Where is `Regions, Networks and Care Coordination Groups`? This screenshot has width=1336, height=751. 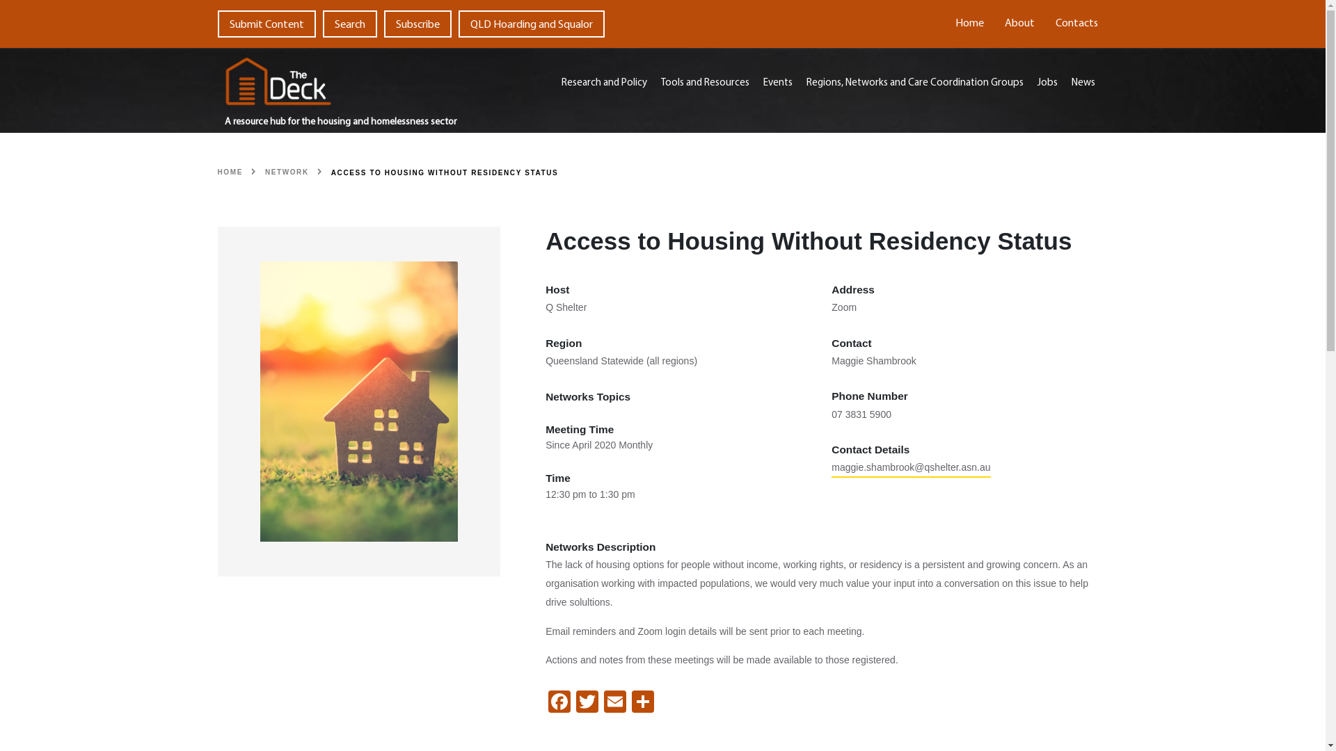
Regions, Networks and Care Coordination Groups is located at coordinates (915, 83).